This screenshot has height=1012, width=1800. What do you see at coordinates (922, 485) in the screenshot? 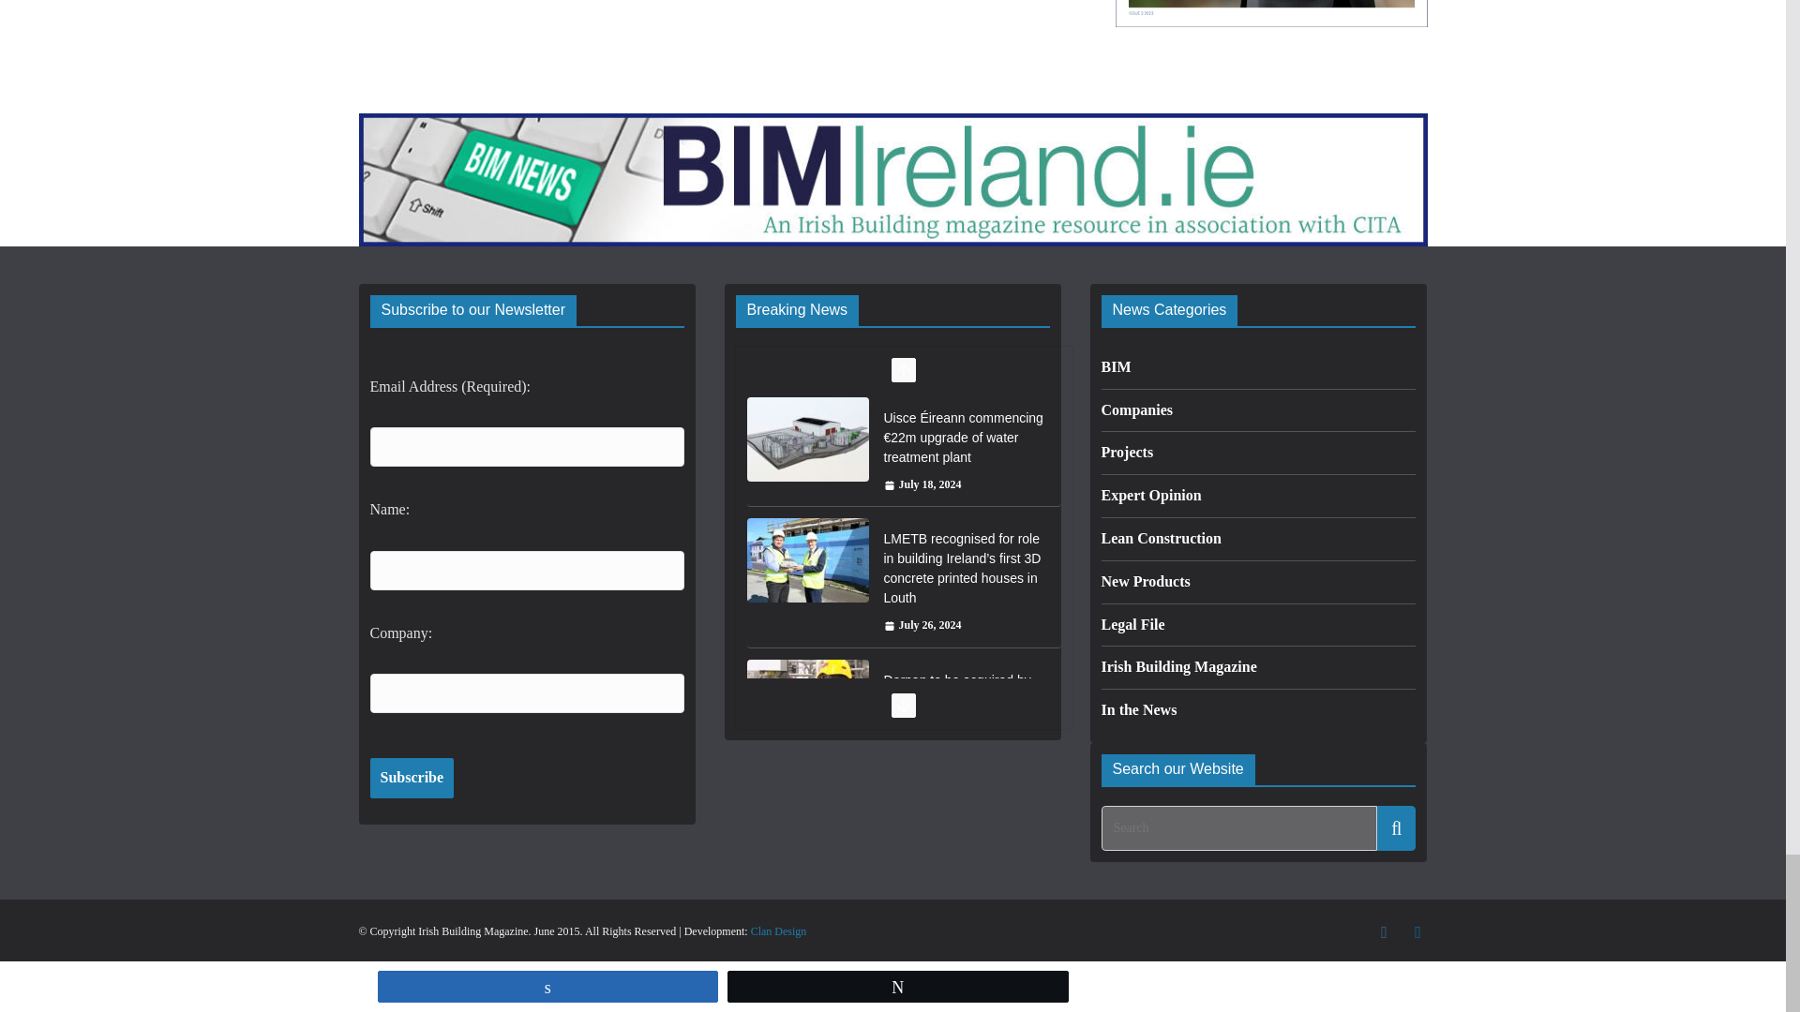
I see `7:34 am` at bounding box center [922, 485].